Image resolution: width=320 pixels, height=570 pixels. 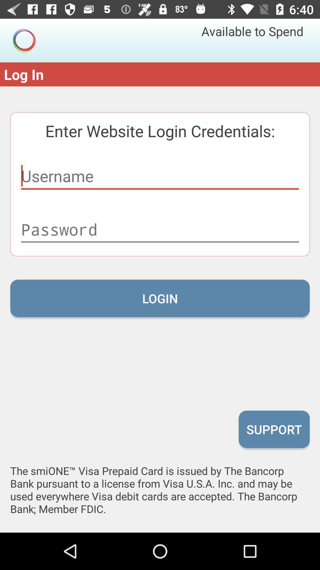 I want to click on turn off support item, so click(x=274, y=429).